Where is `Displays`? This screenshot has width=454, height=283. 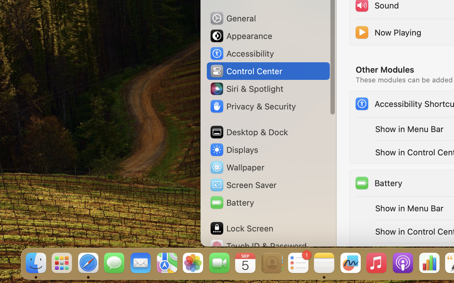
Displays is located at coordinates (234, 150).